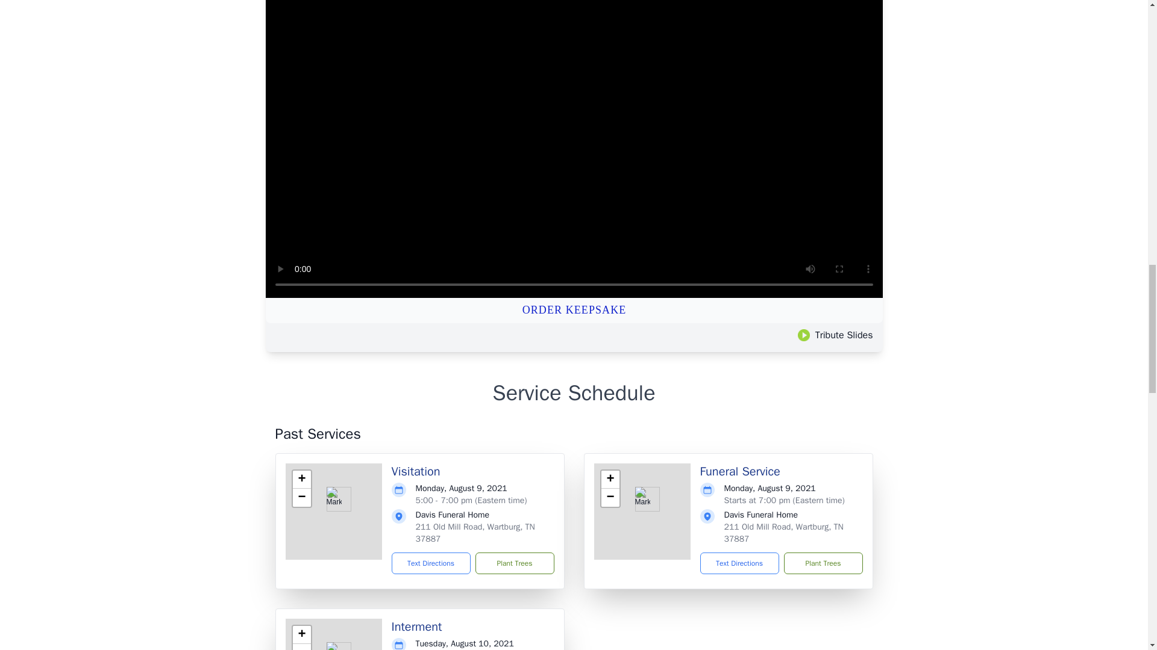 Image resolution: width=1157 pixels, height=650 pixels. Describe the element at coordinates (783, 533) in the screenshot. I see `211 Old Mill Road, Wartburg, TN 37887` at that location.